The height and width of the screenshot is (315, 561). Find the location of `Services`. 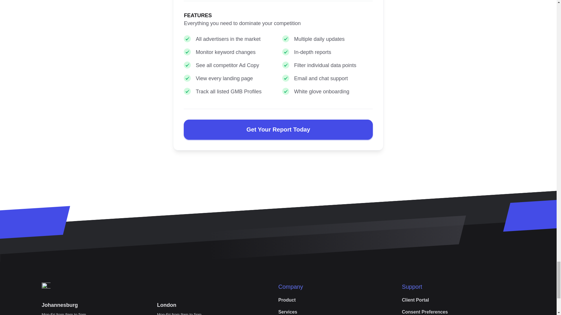

Services is located at coordinates (288, 310).